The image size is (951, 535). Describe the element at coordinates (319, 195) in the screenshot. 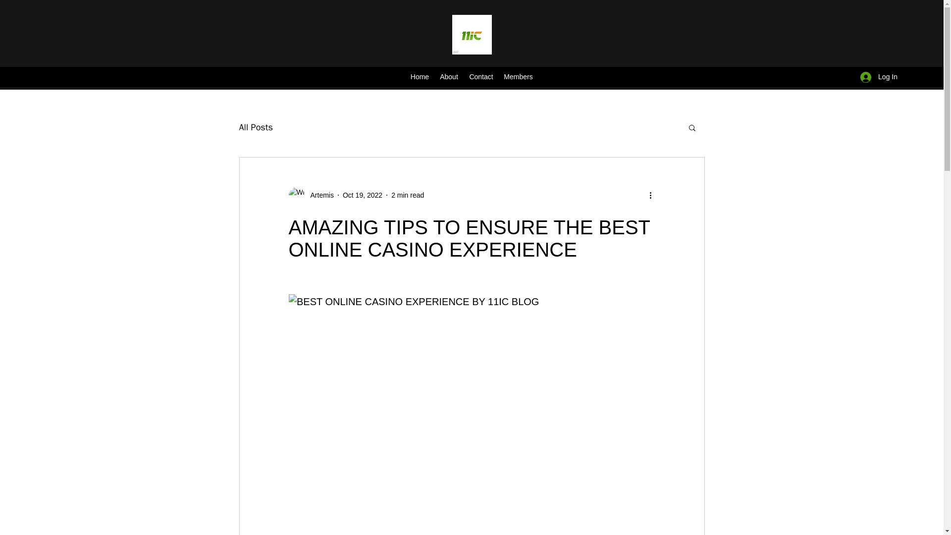

I see `Artemis ` at that location.